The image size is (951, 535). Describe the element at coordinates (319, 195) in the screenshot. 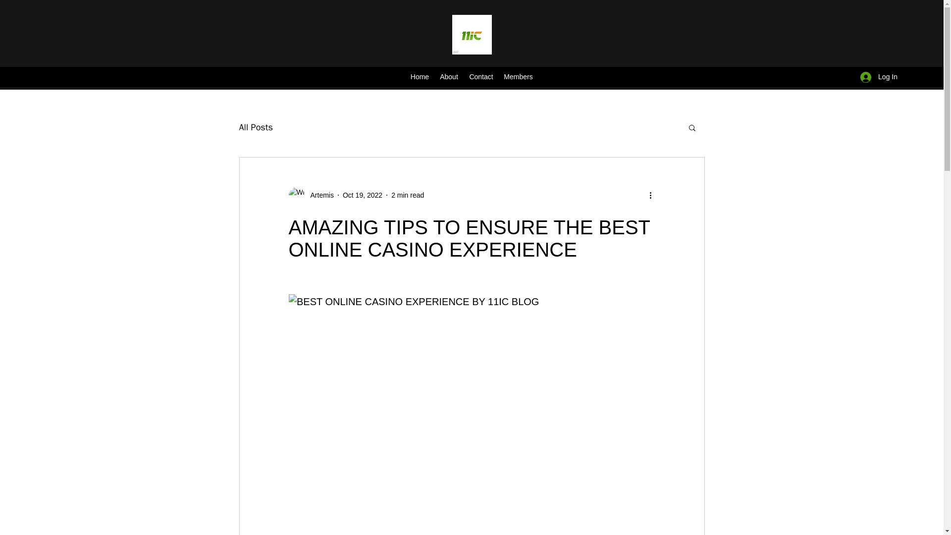

I see `Artemis ` at that location.